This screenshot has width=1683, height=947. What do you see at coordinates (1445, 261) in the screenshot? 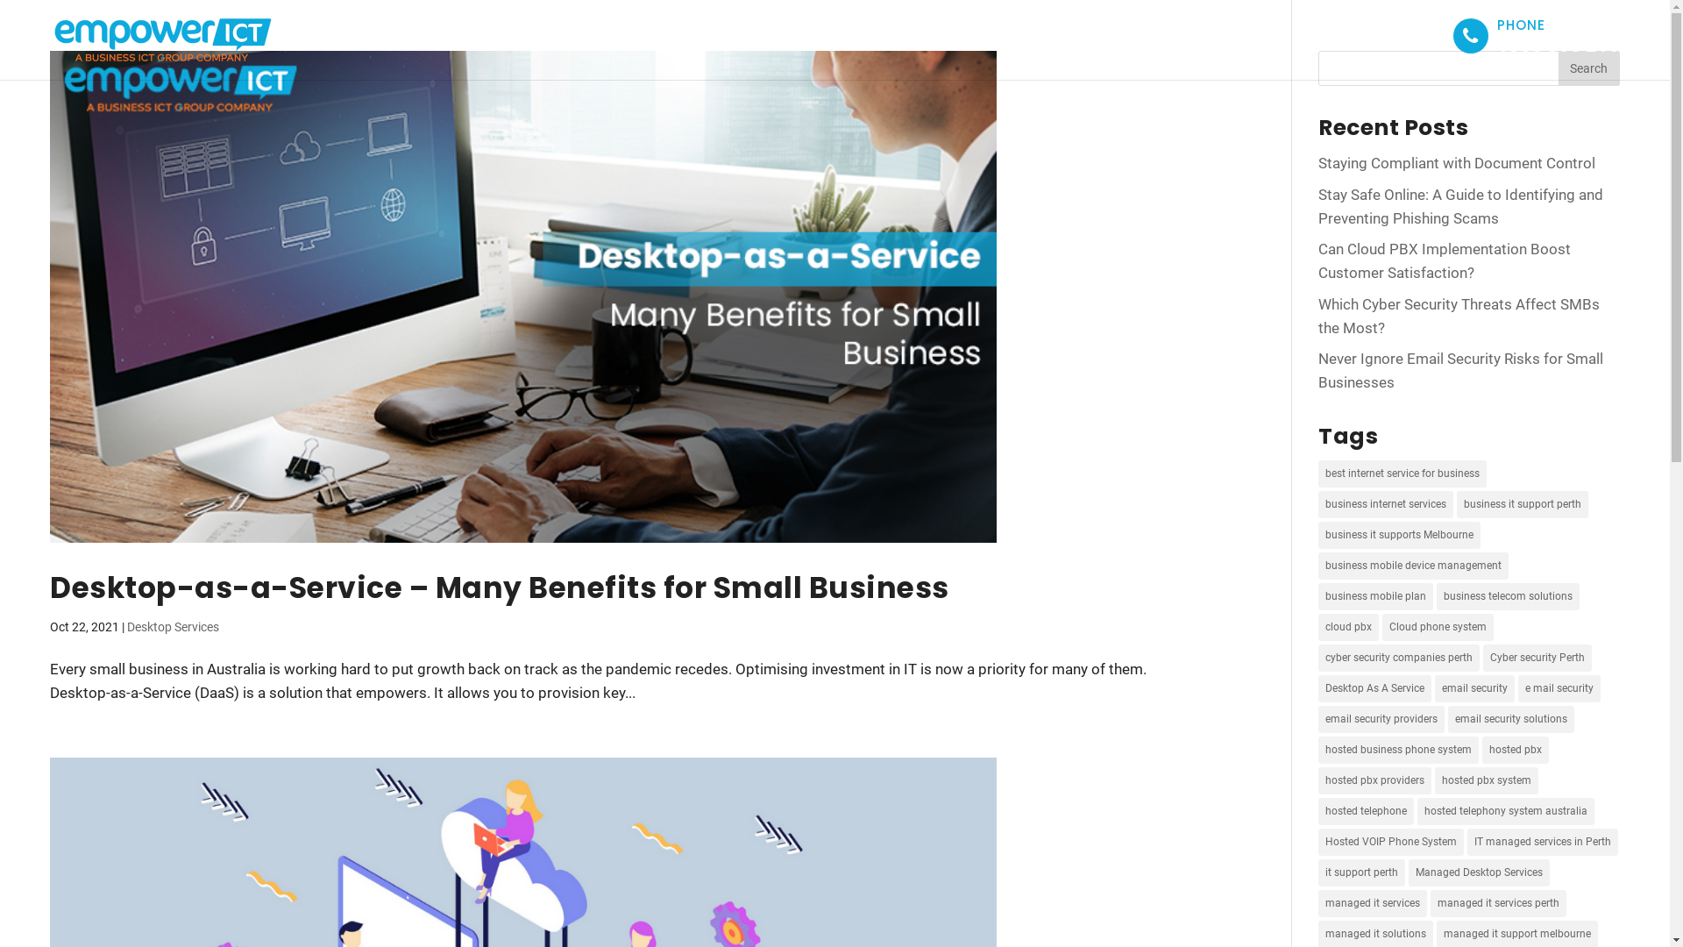
I see `Can Cloud PBX Implementation Boost Customer Satisfaction?` at bounding box center [1445, 261].